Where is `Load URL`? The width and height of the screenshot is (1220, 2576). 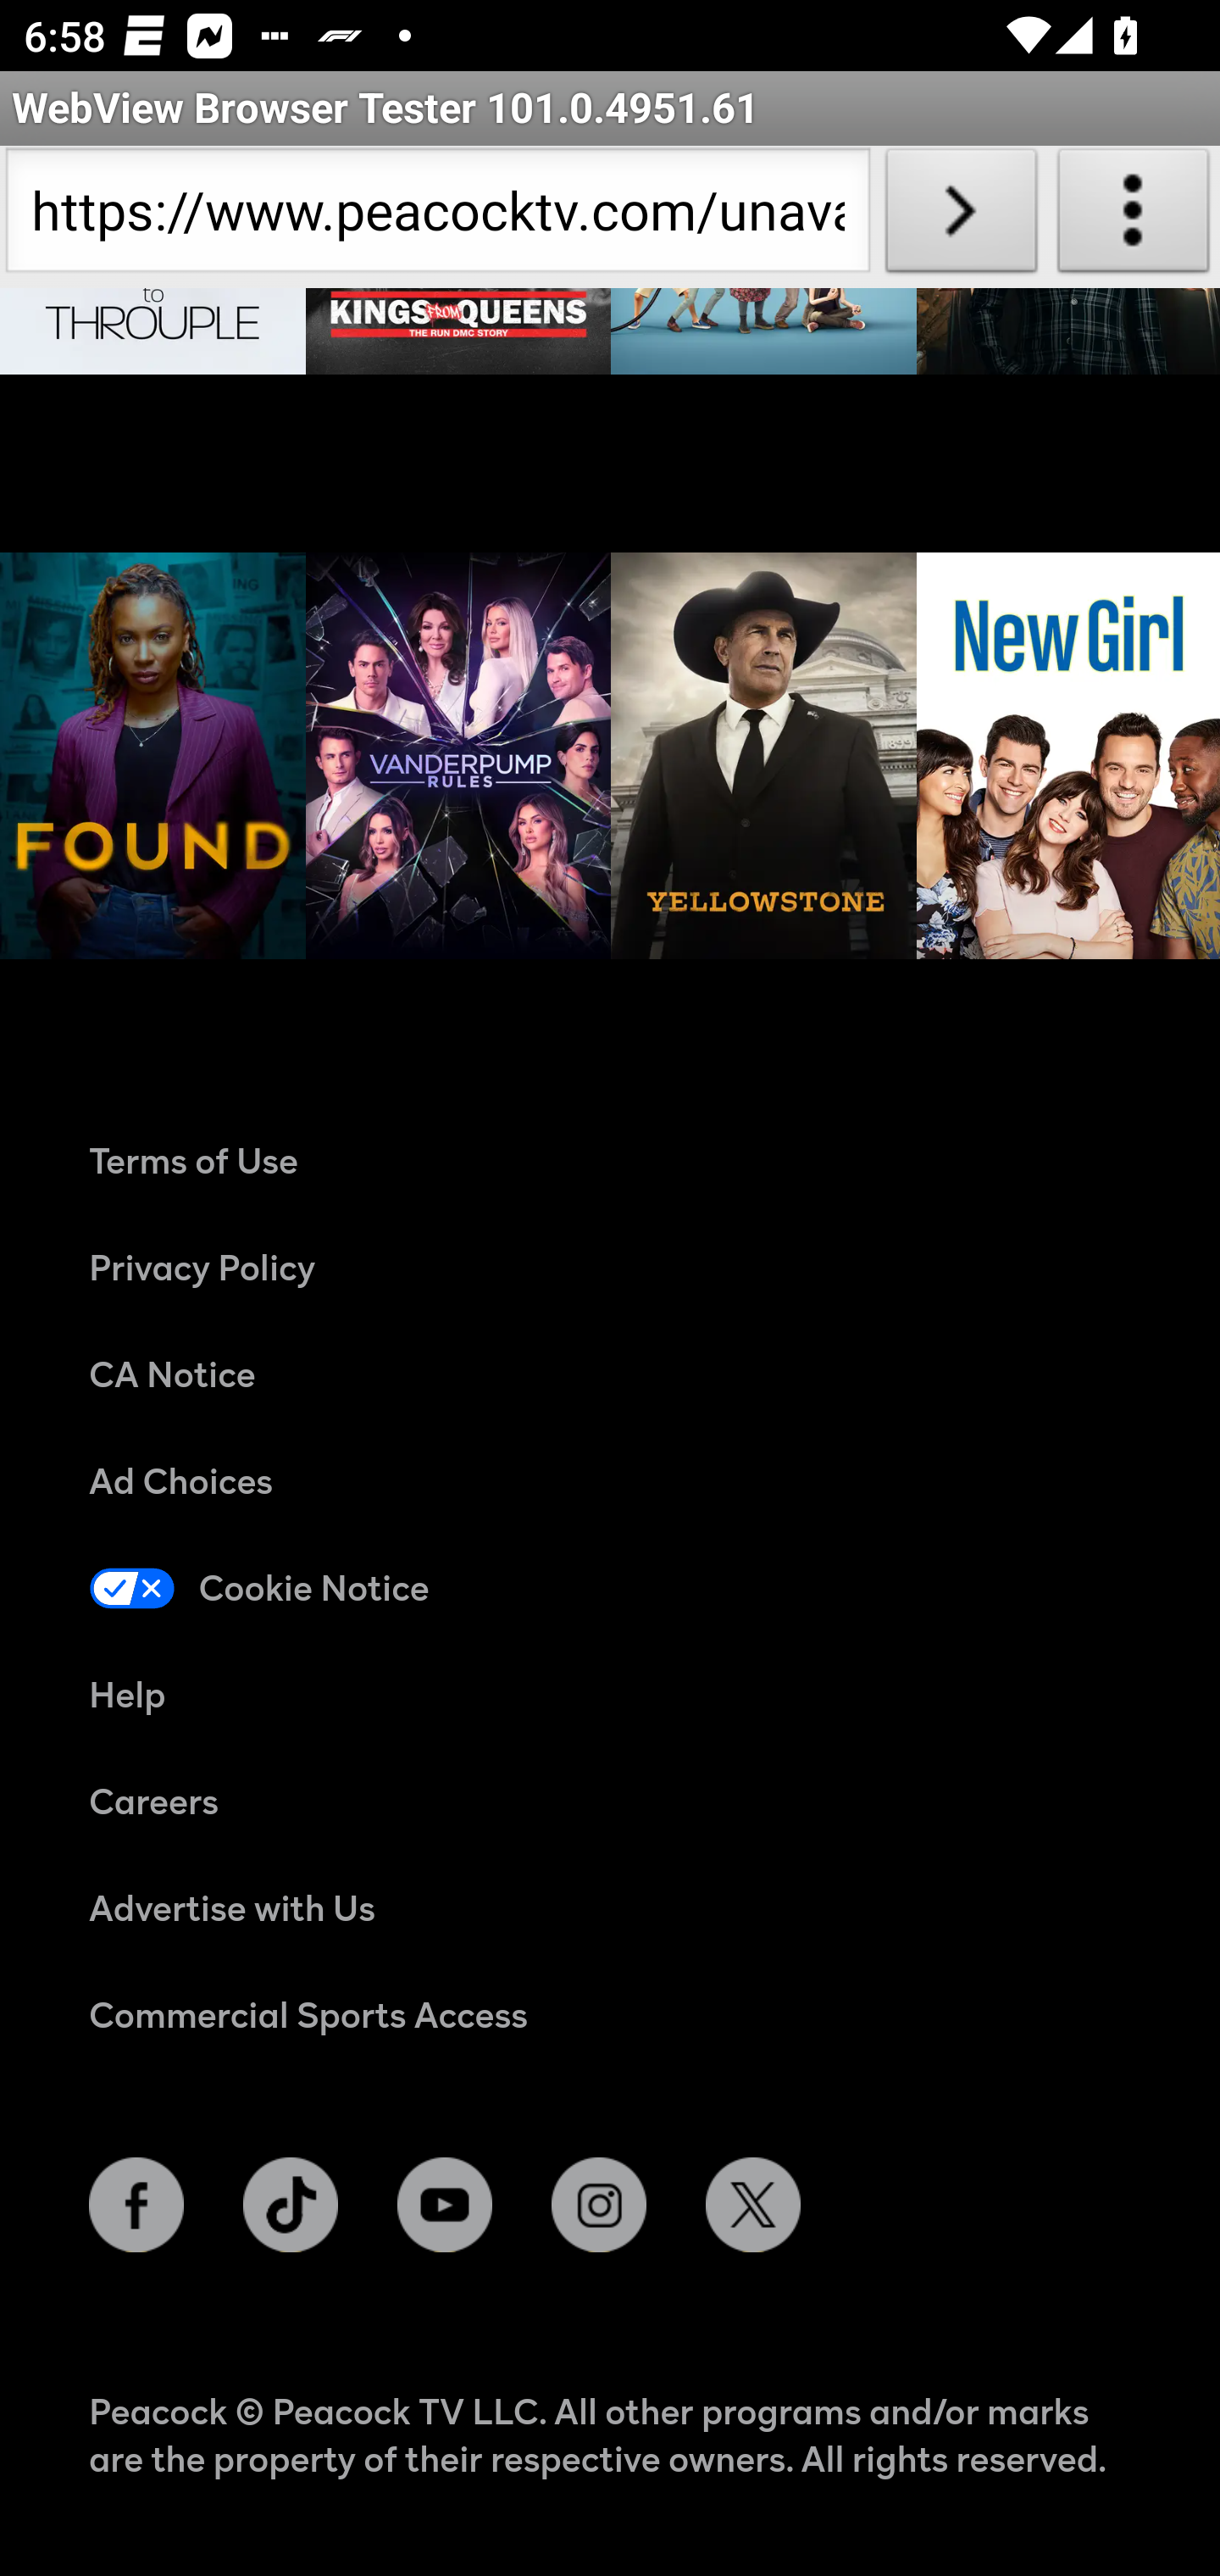 Load URL is located at coordinates (961, 217).